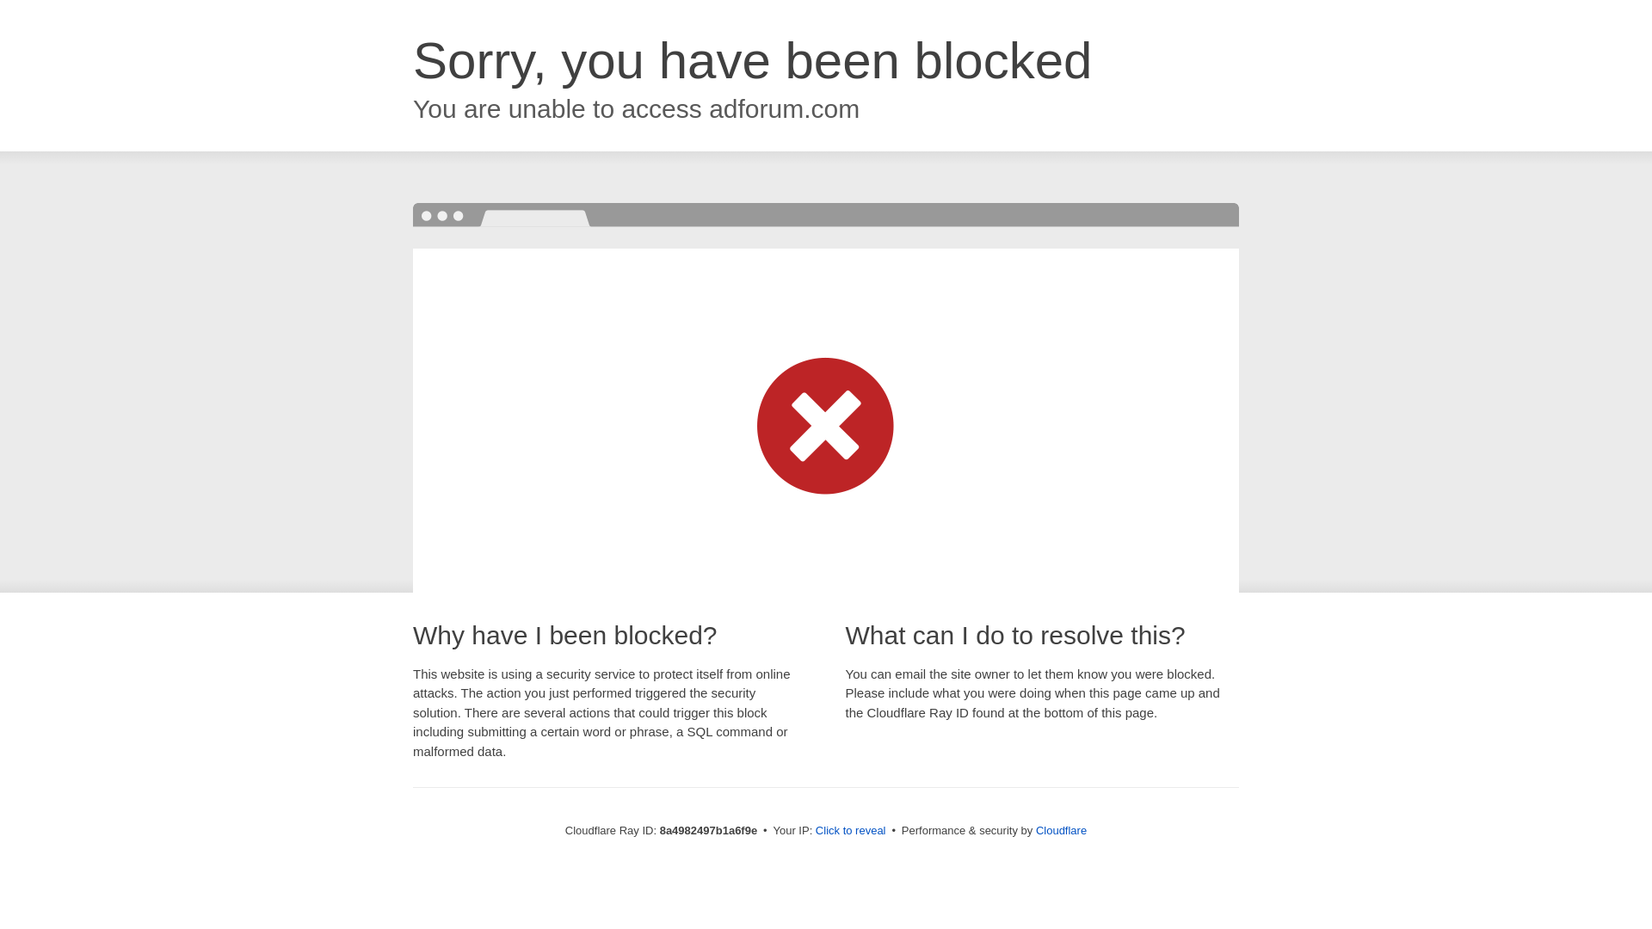 The height and width of the screenshot is (929, 1652). What do you see at coordinates (850, 831) in the screenshot?
I see `Click to reveal` at bounding box center [850, 831].